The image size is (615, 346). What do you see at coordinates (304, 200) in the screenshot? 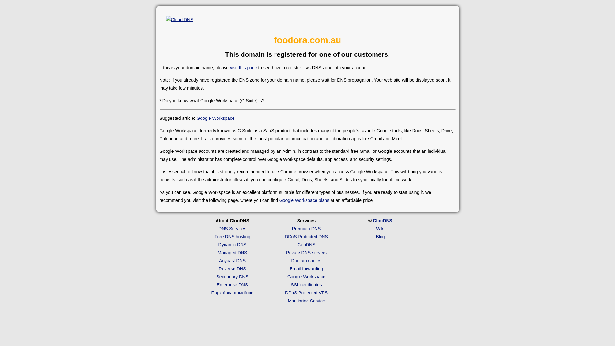
I see `Google Workspace plans` at bounding box center [304, 200].